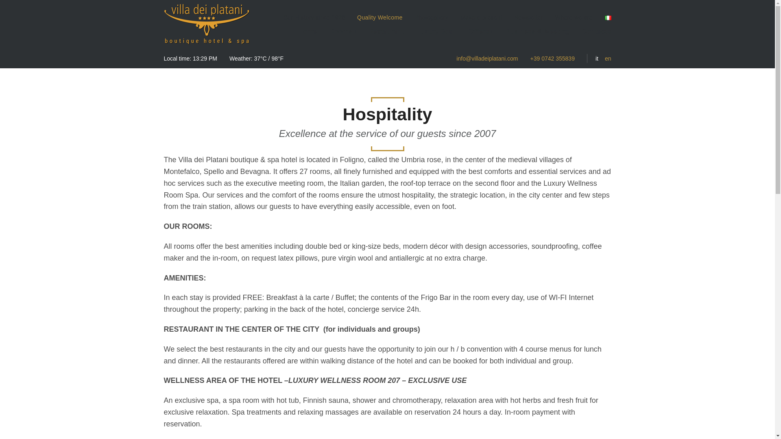 The image size is (781, 439). I want to click on Make a present, so click(481, 17).